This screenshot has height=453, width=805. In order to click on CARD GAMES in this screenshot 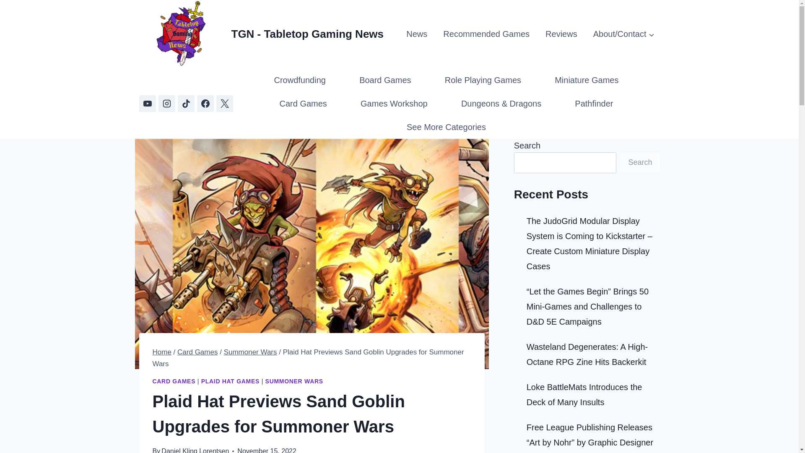, I will do `click(174, 381)`.